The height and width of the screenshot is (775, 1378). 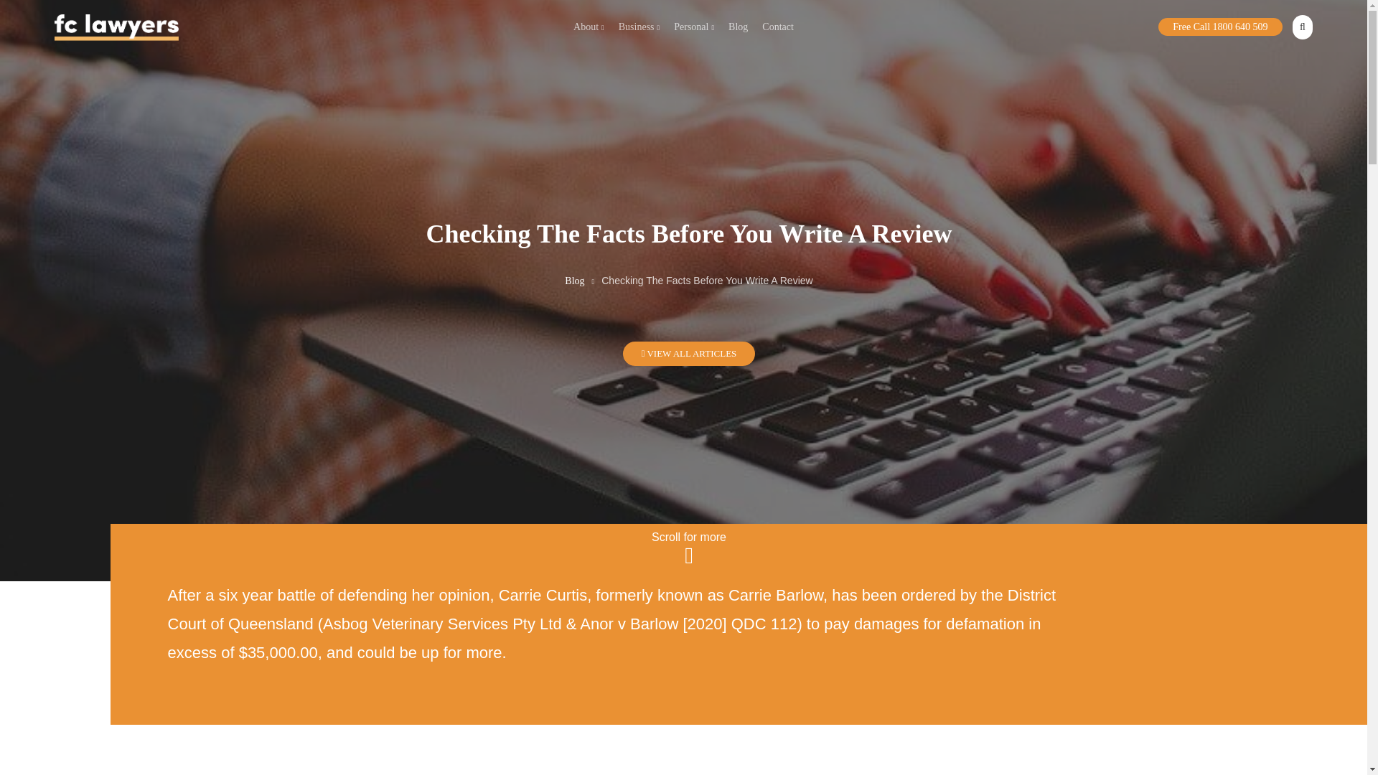 I want to click on Blog, so click(x=574, y=281).